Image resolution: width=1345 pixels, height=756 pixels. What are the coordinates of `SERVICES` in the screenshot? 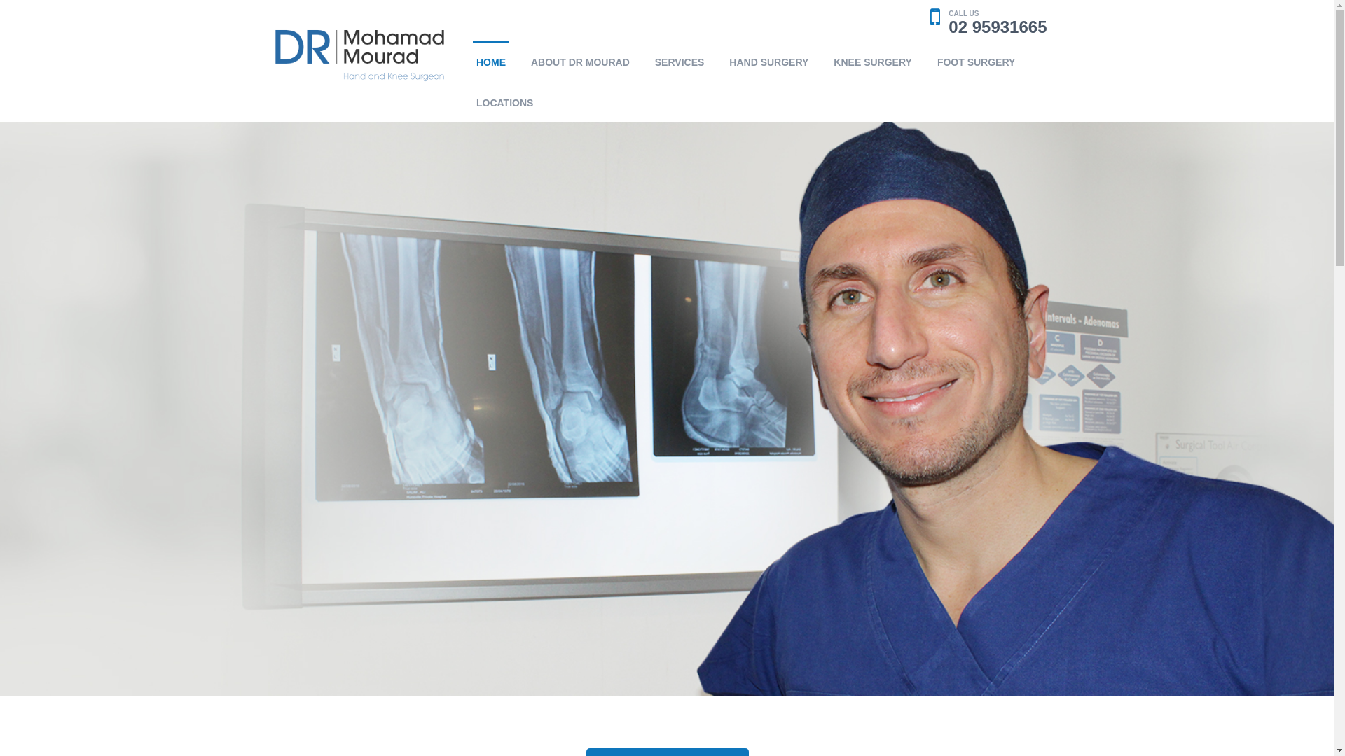 It's located at (680, 61).